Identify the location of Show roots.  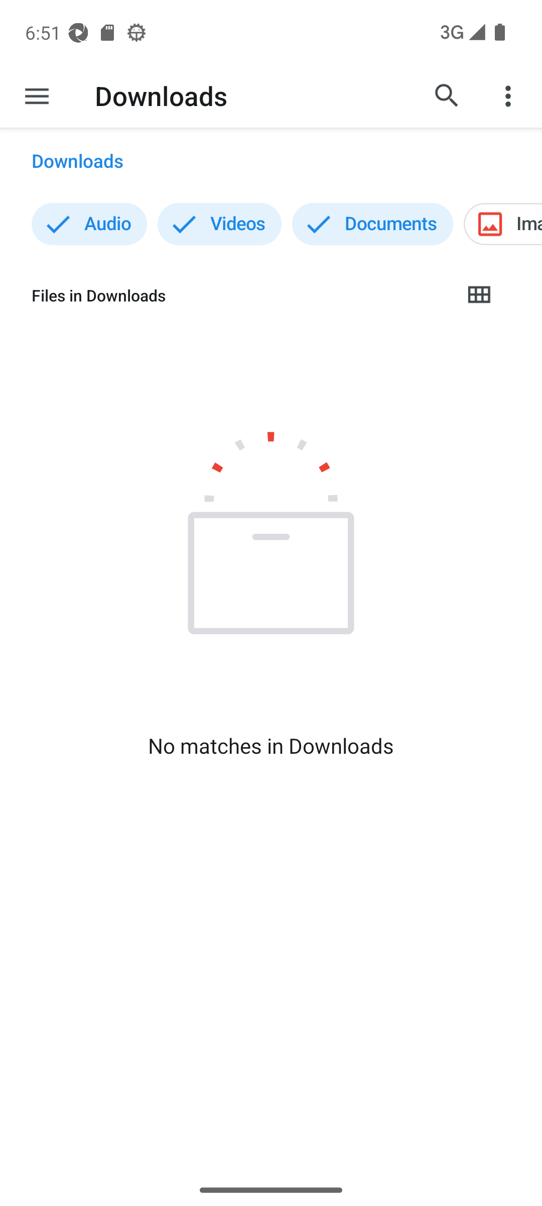
(37, 95).